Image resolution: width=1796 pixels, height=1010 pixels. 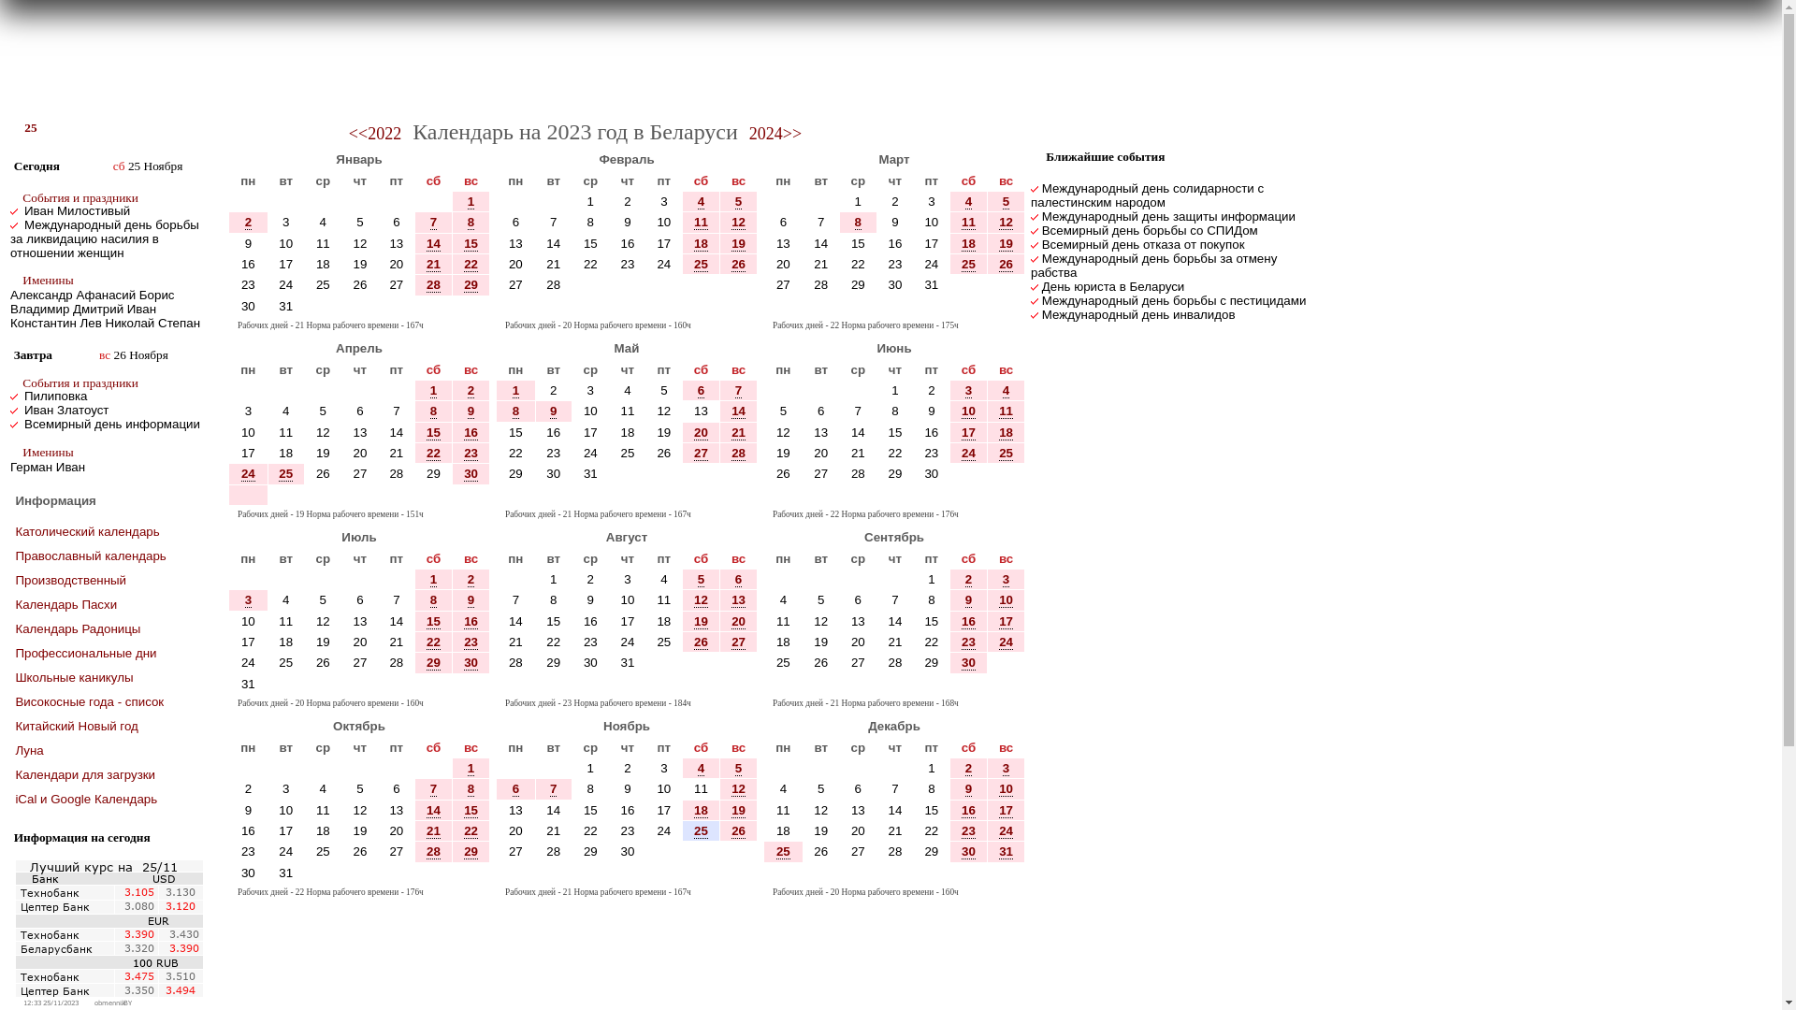 What do you see at coordinates (1007, 830) in the screenshot?
I see `24` at bounding box center [1007, 830].